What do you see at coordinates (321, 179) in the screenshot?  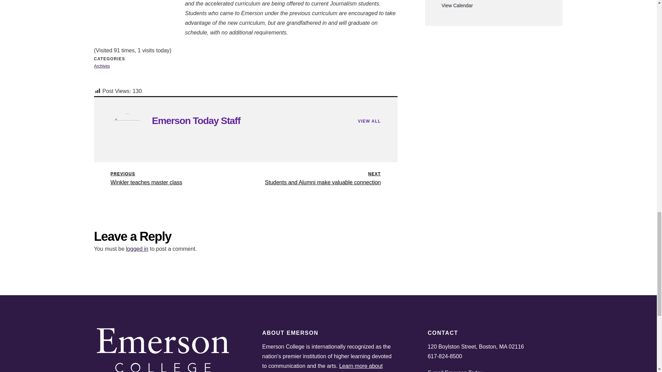 I see `Archives` at bounding box center [321, 179].